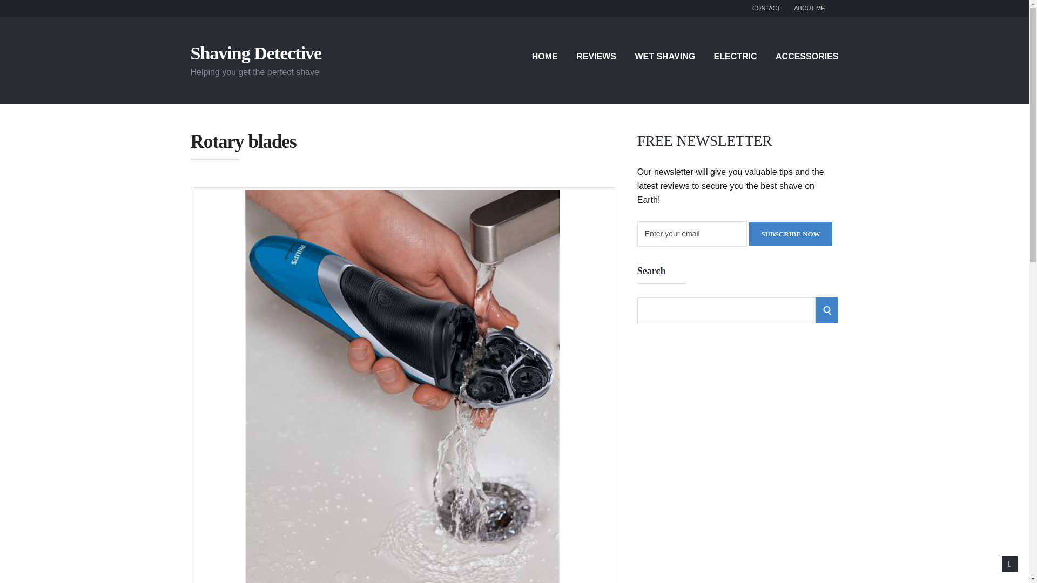  What do you see at coordinates (664, 56) in the screenshot?
I see `WET SHAVING` at bounding box center [664, 56].